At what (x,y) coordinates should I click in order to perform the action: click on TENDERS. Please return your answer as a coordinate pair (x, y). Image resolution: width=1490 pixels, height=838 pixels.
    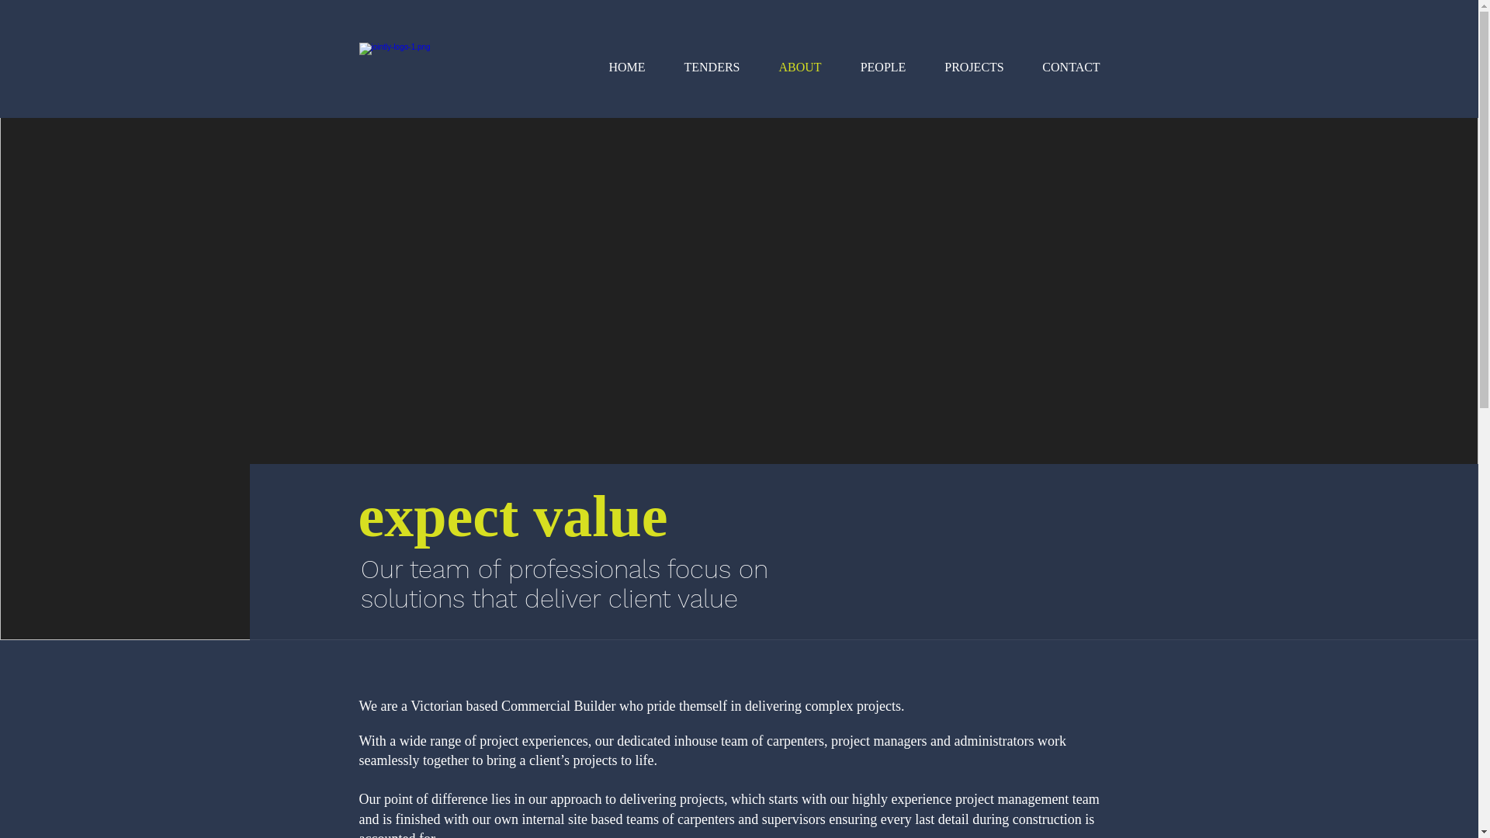
    Looking at the image, I should click on (712, 68).